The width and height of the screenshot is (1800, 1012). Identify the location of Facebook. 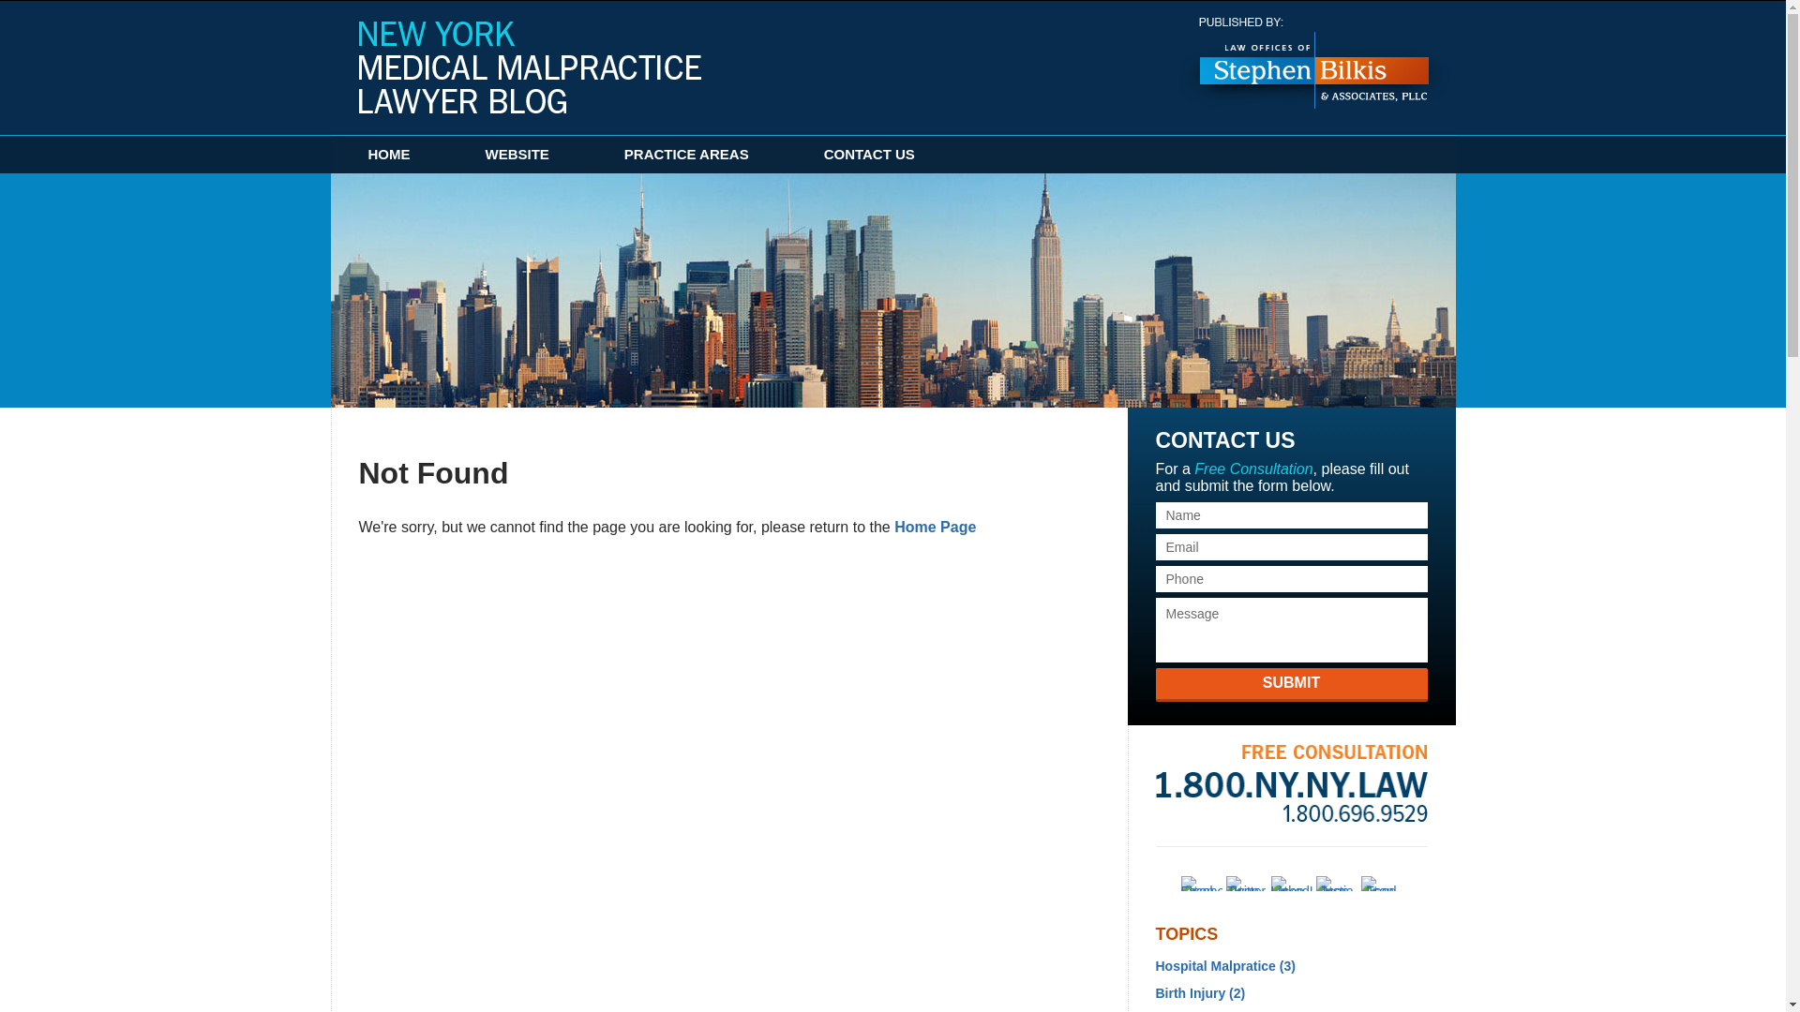
(1201, 884).